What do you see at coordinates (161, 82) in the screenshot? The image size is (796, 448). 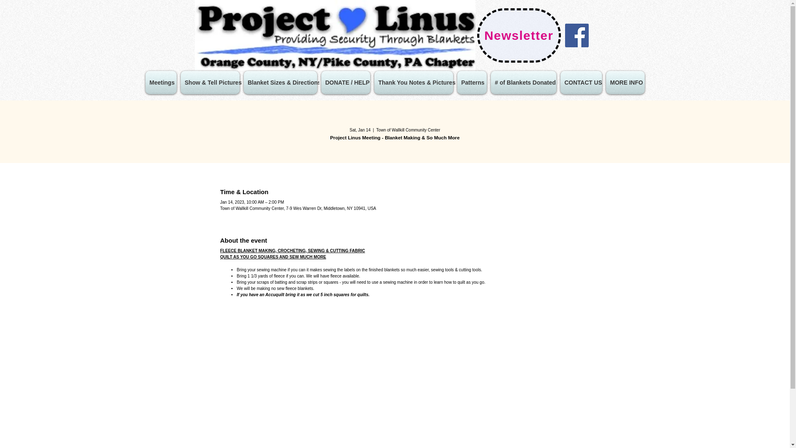 I see `Meetings` at bounding box center [161, 82].